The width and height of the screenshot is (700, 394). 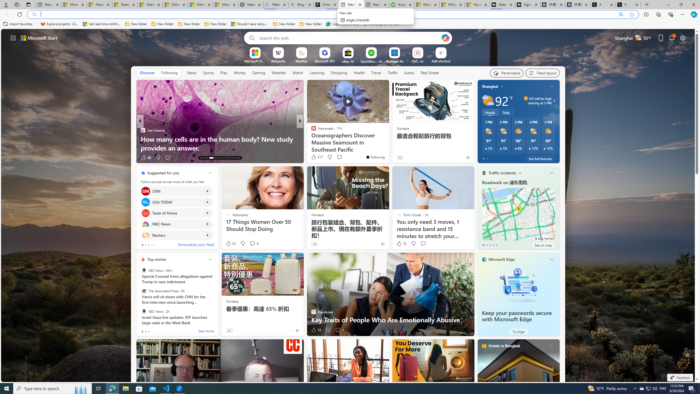 What do you see at coordinates (251, 5) in the screenshot?
I see `Manatee Mortality Statistics | FWC` at bounding box center [251, 5].